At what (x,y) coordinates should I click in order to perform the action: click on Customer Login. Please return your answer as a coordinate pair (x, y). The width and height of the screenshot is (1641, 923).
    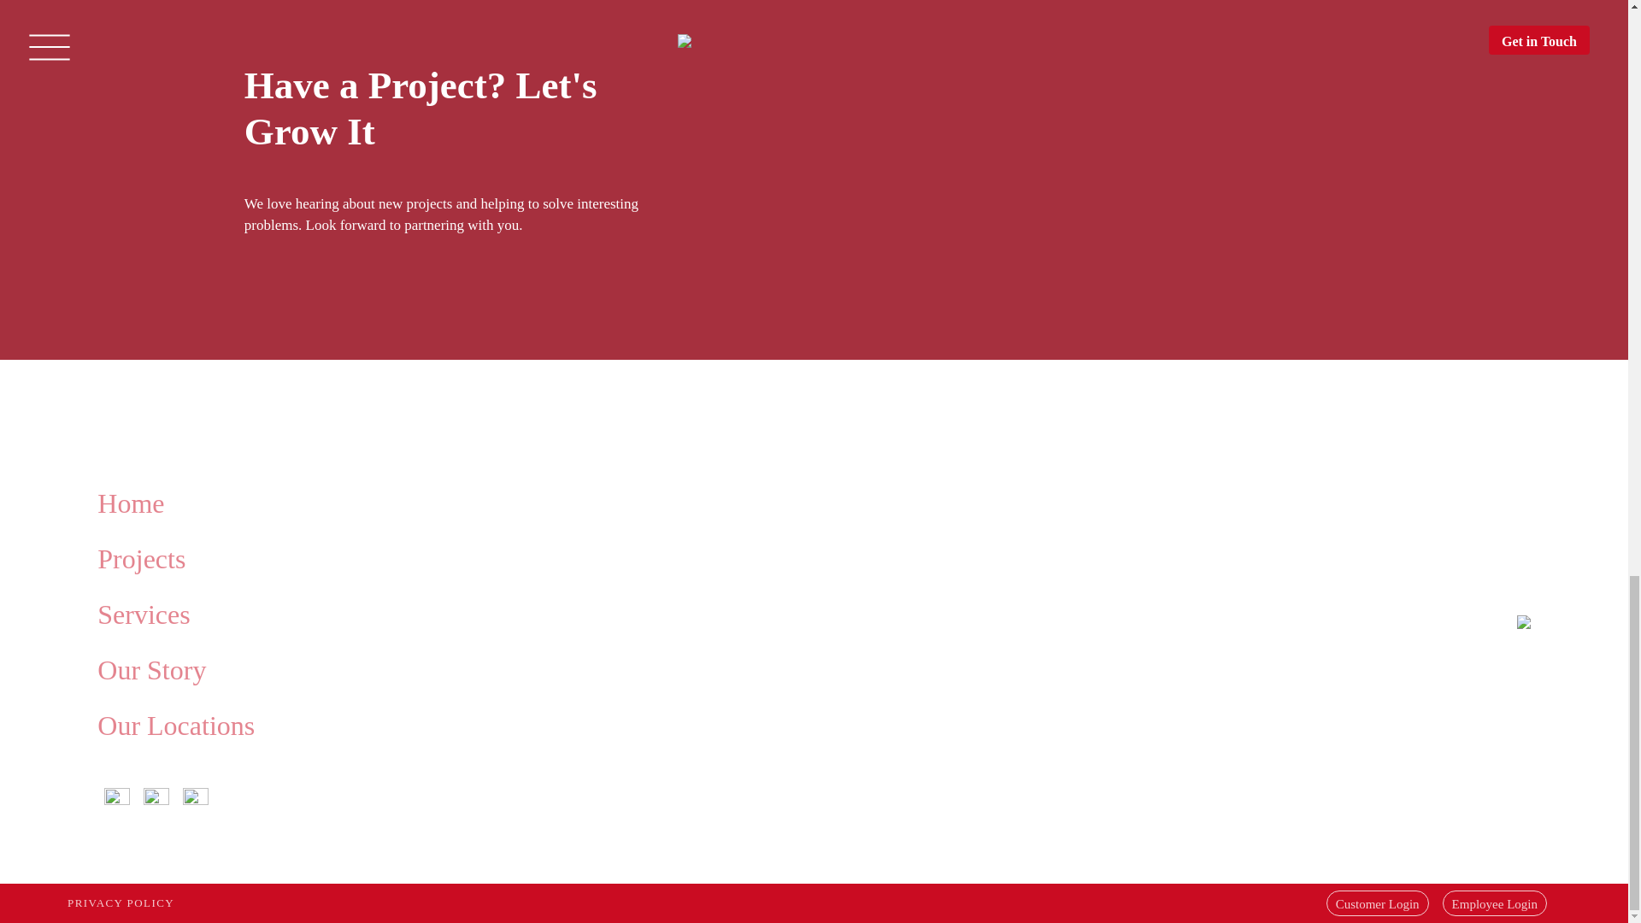
    Looking at the image, I should click on (1378, 902).